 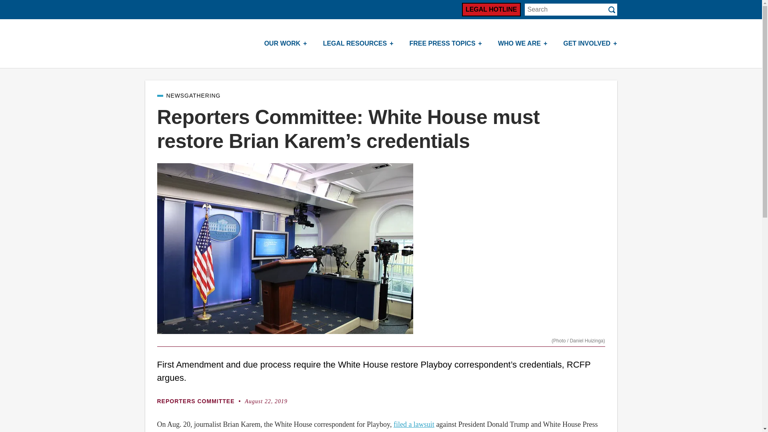 What do you see at coordinates (358, 43) in the screenshot?
I see `LEGAL RESOURCES` at bounding box center [358, 43].